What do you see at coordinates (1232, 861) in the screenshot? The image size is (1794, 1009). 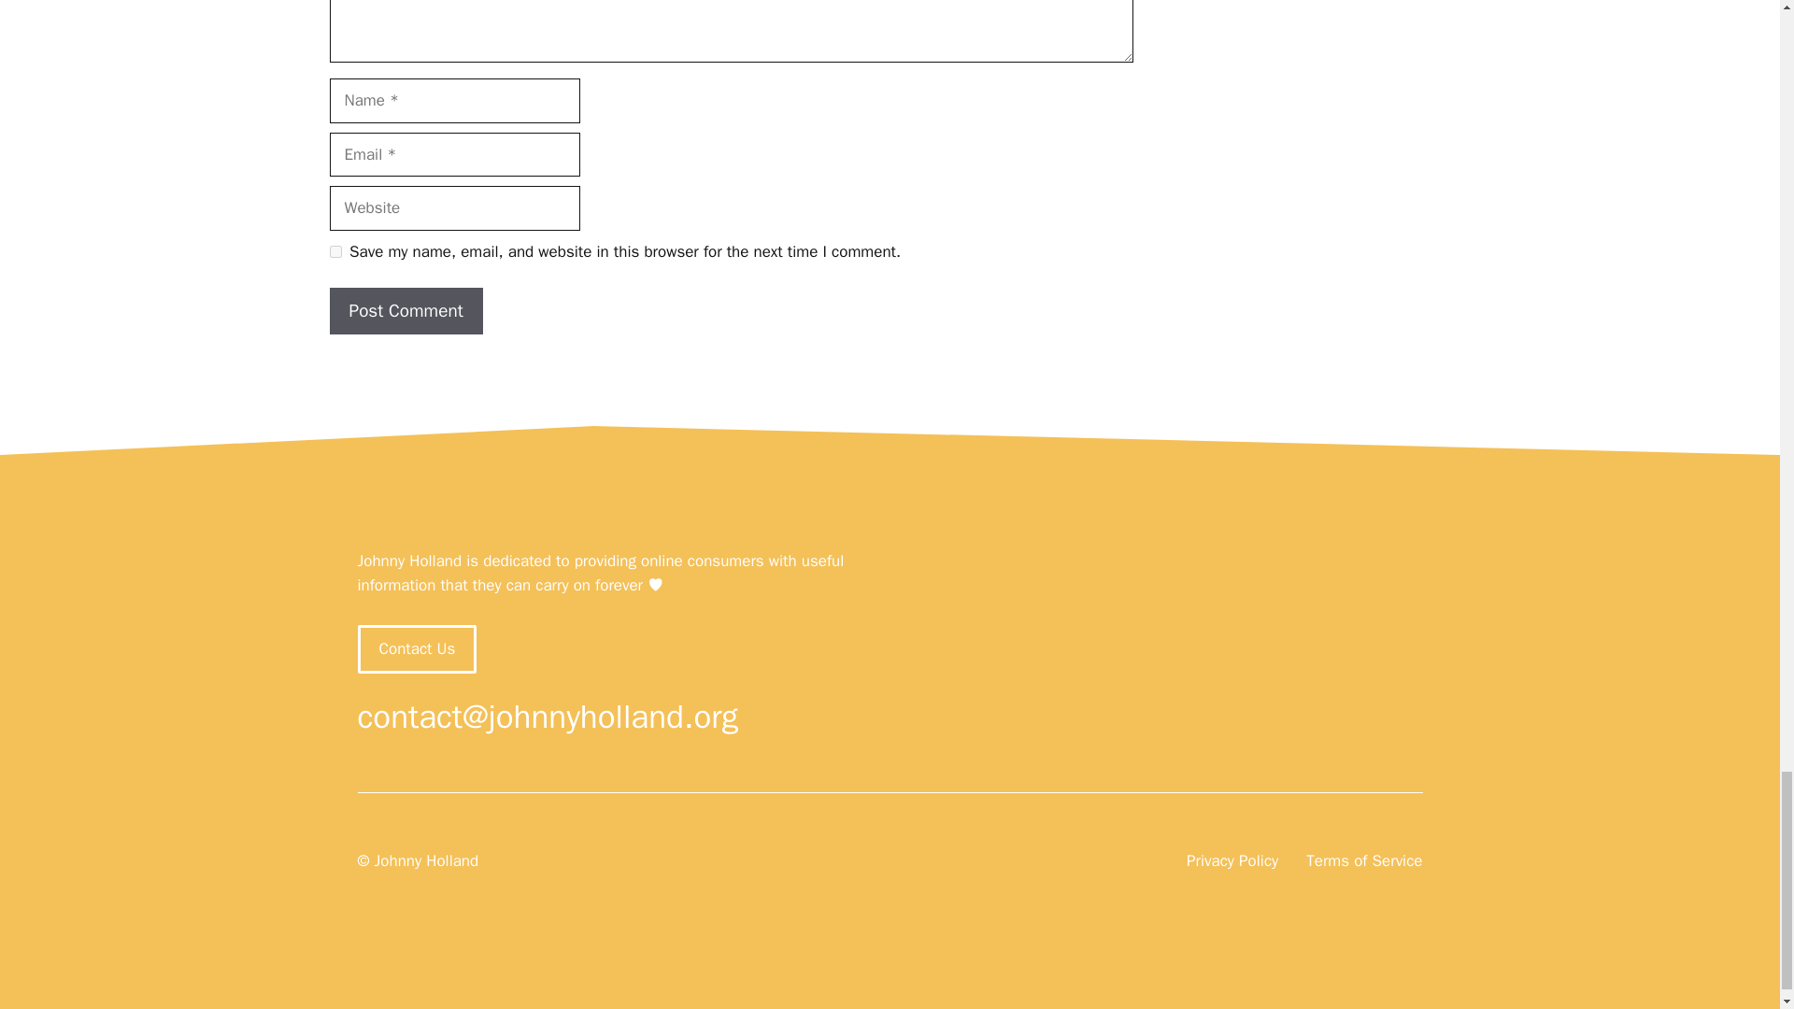 I see `Privacy Policy` at bounding box center [1232, 861].